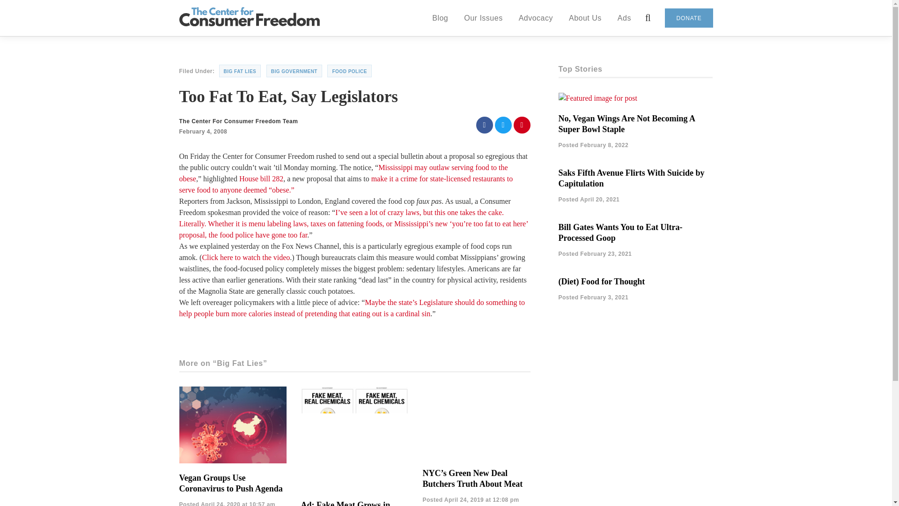  What do you see at coordinates (536, 17) in the screenshot?
I see `Advocacy` at bounding box center [536, 17].